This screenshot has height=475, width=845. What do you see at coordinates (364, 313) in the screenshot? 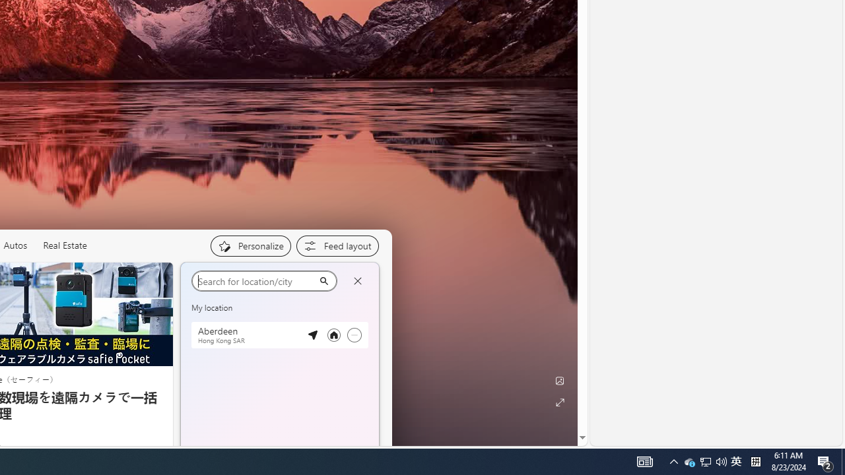
I see `Expect rain showers next Tuesday` at bounding box center [364, 313].